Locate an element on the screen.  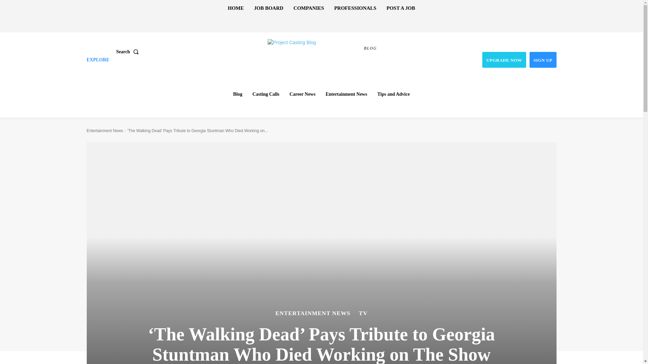
Sign Up is located at coordinates (543, 60).